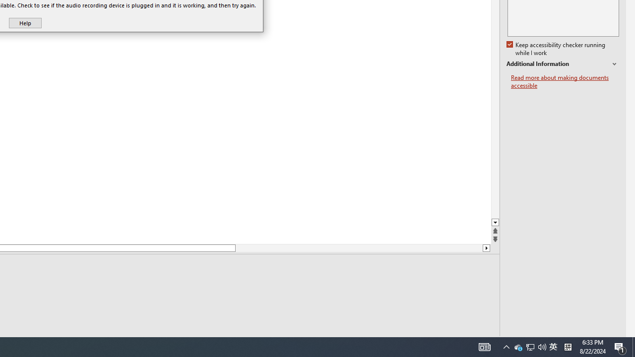 This screenshot has height=357, width=635. What do you see at coordinates (458, 343) in the screenshot?
I see `Slide Show Next On` at bounding box center [458, 343].